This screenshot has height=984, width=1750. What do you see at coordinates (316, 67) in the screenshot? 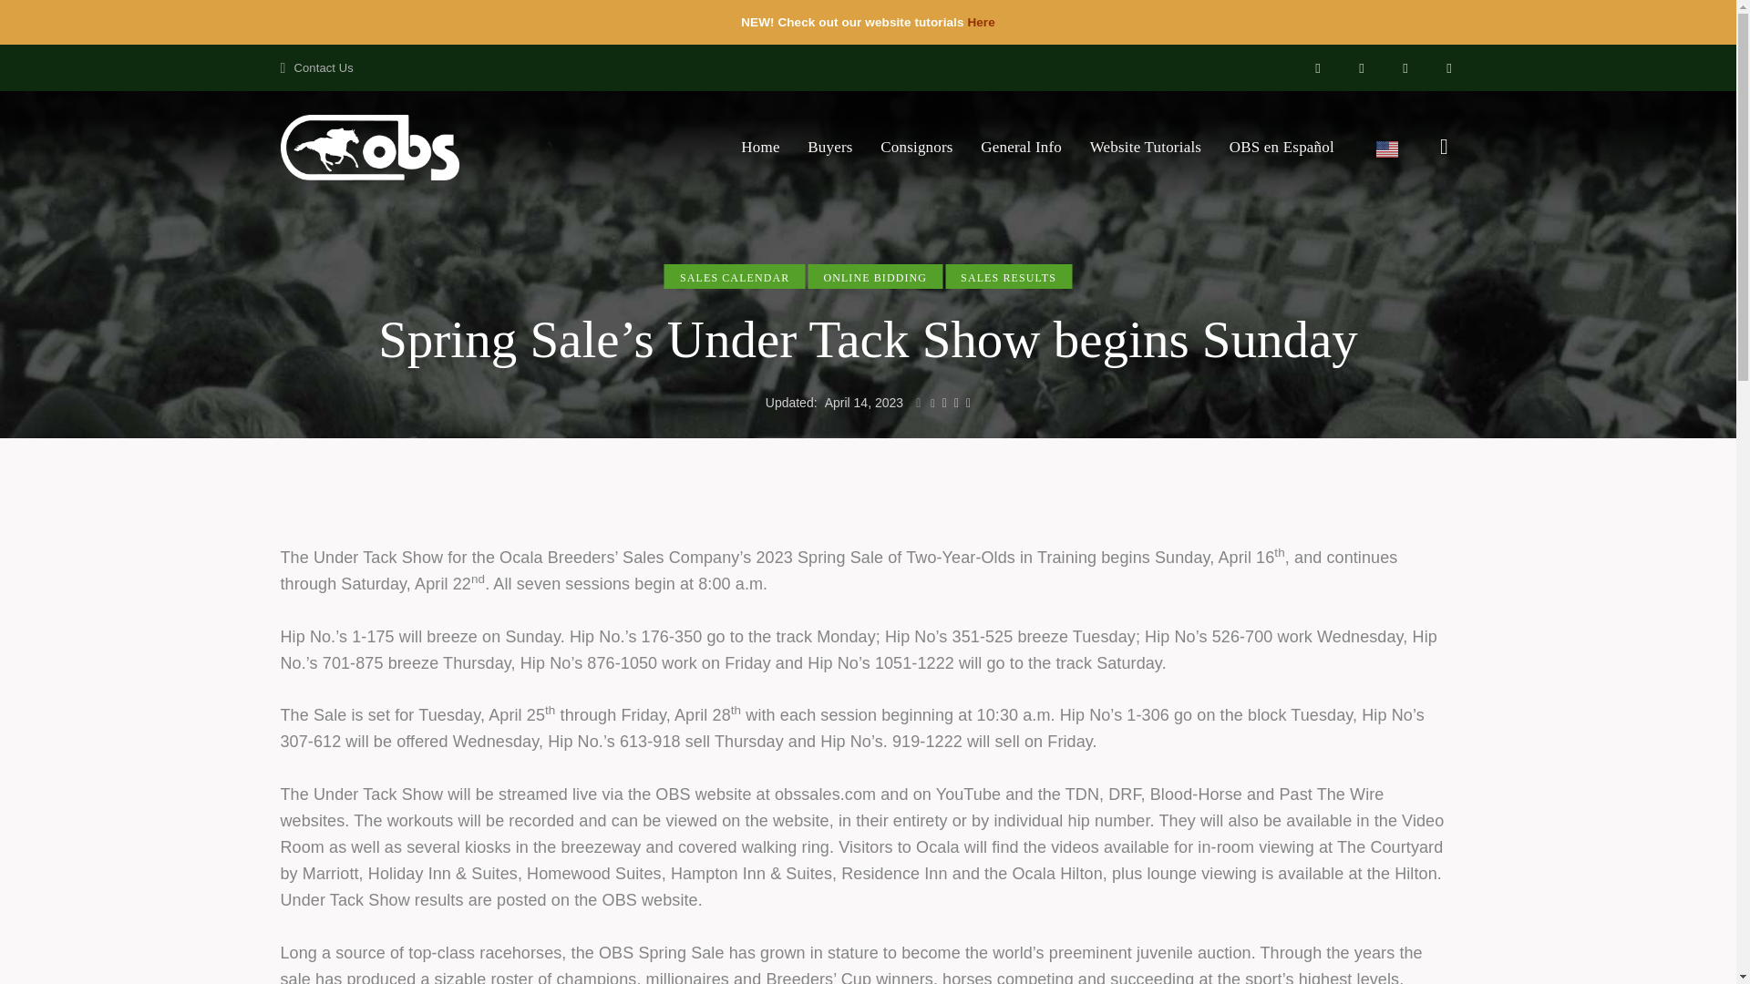
I see `Contact Us` at bounding box center [316, 67].